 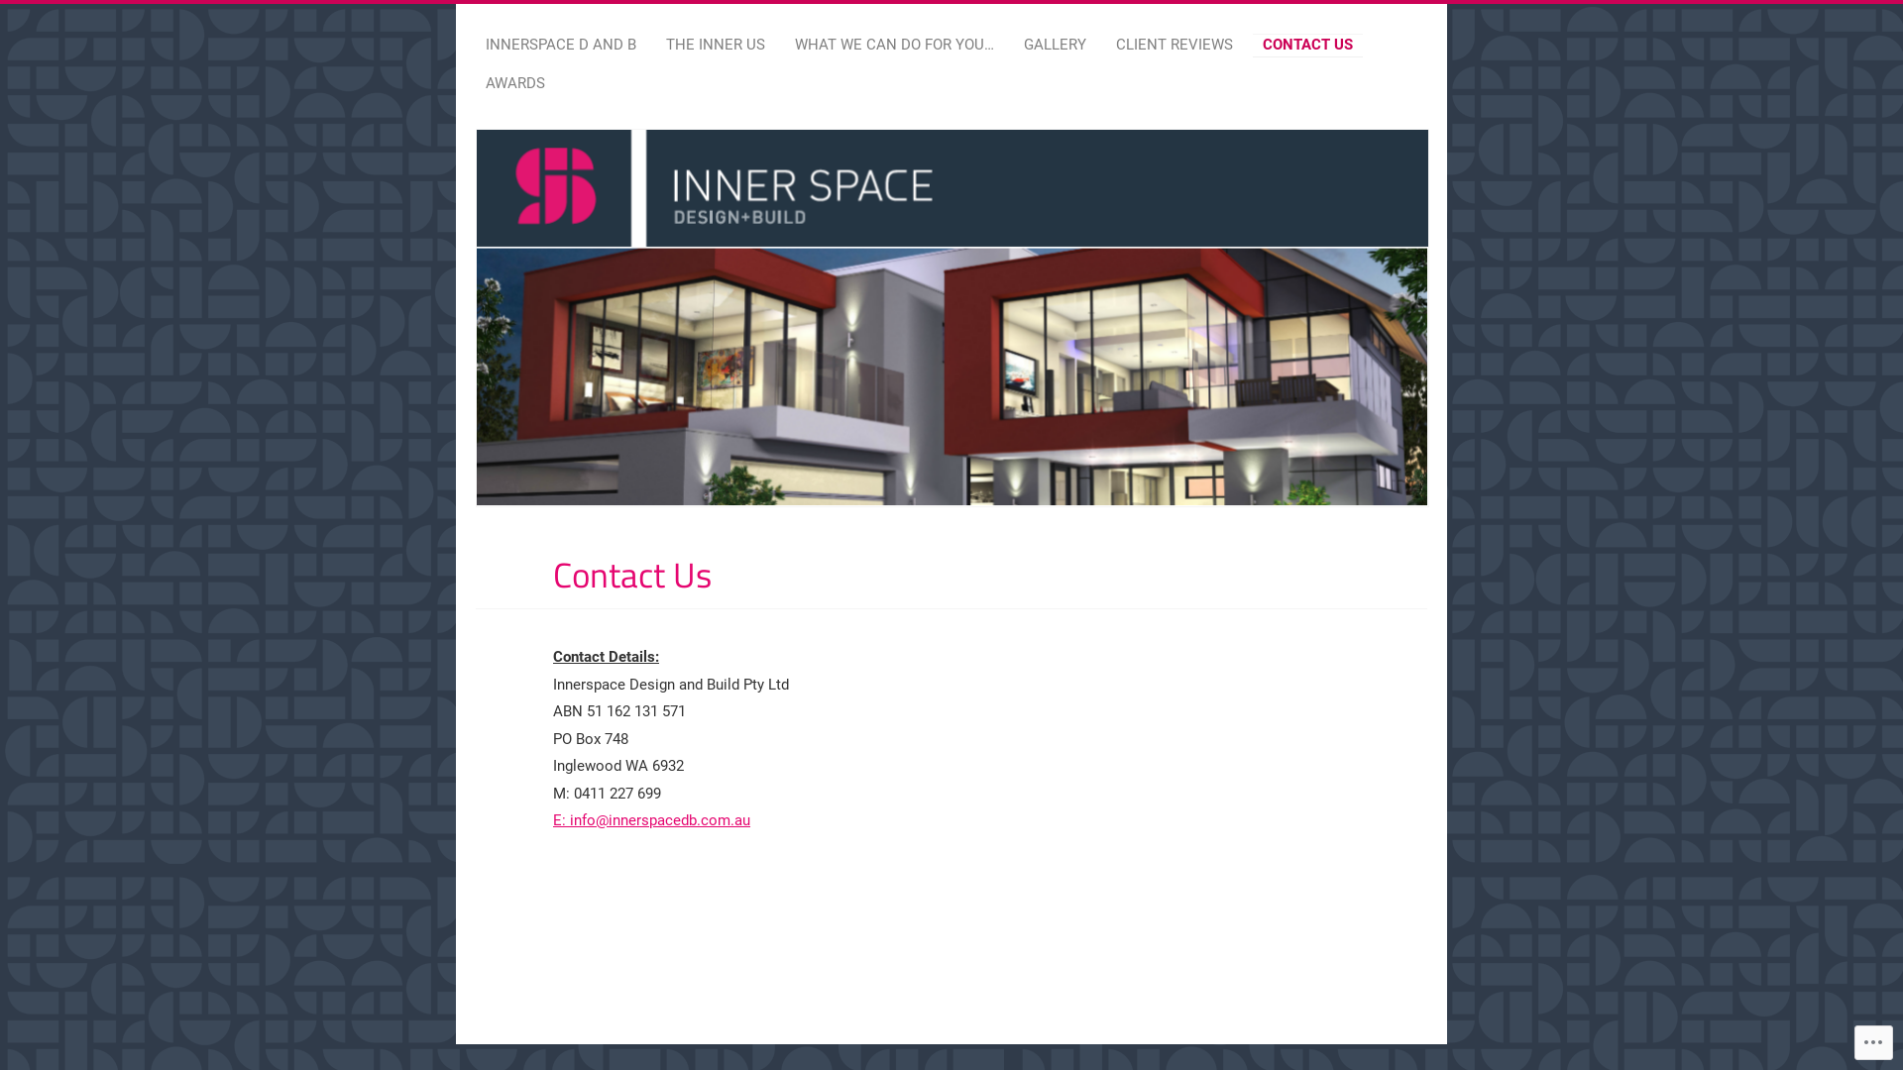 I want to click on CONTACT US, so click(x=1308, y=46).